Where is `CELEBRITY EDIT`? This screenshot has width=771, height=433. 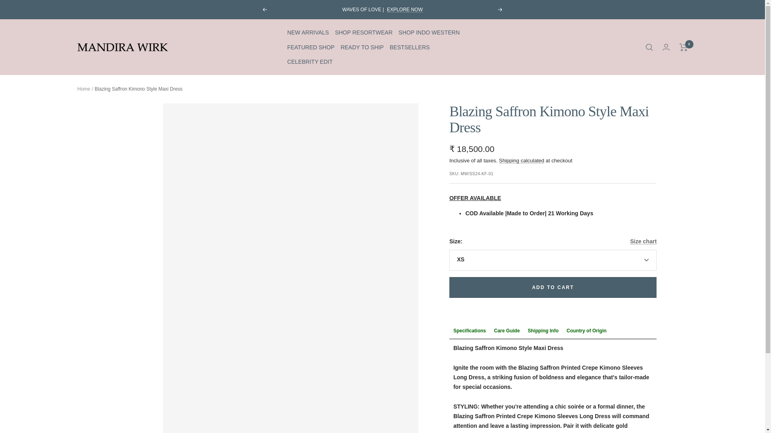
CELEBRITY EDIT is located at coordinates (309, 62).